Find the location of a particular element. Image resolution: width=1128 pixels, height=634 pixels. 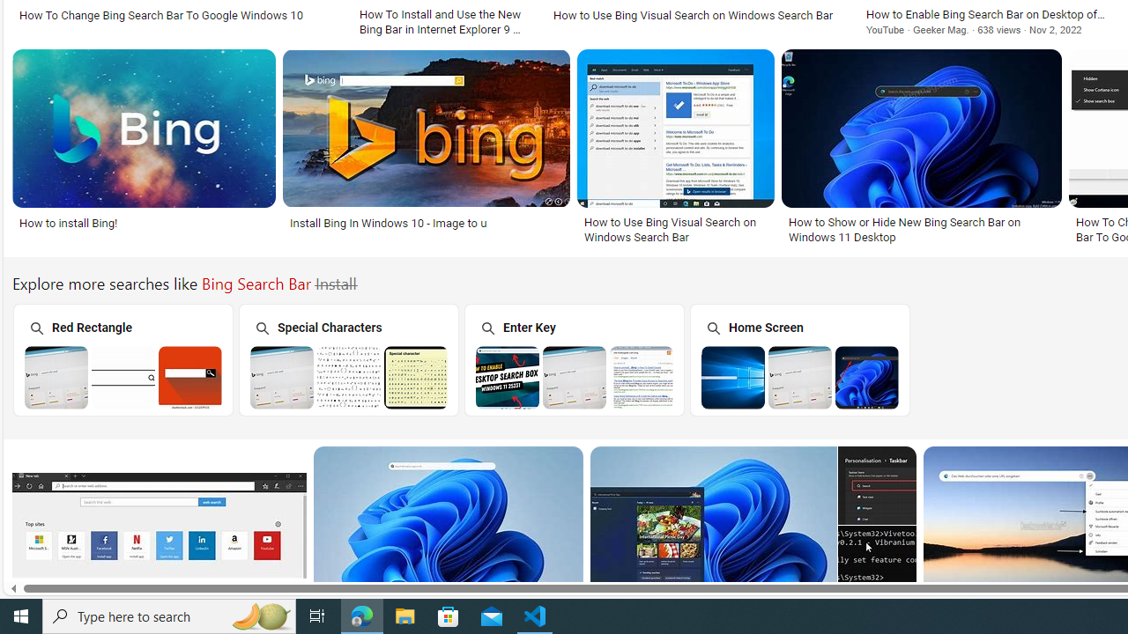

Bing Search Bar On Home Screen is located at coordinates (800, 377).